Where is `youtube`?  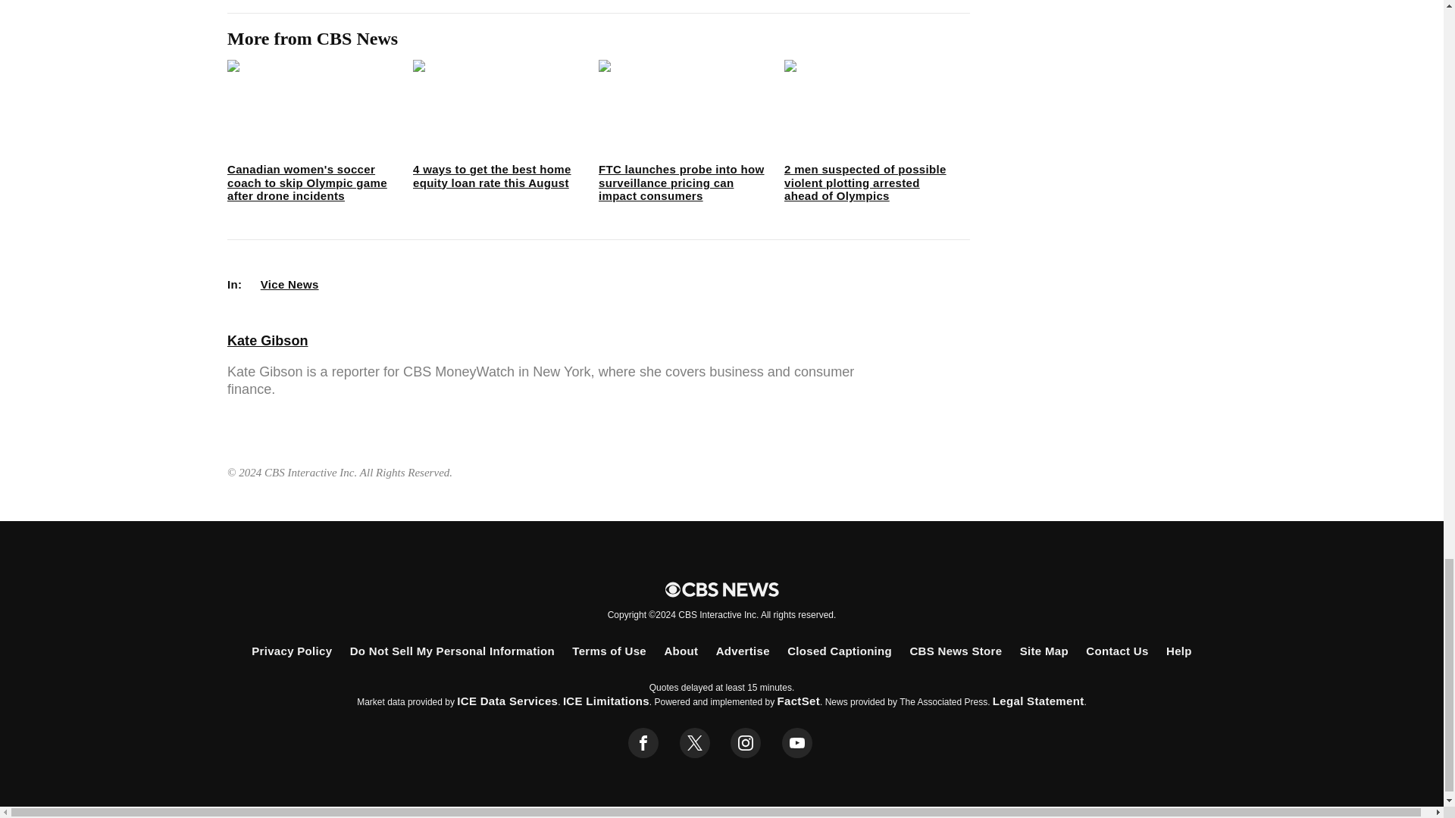 youtube is located at coordinates (797, 743).